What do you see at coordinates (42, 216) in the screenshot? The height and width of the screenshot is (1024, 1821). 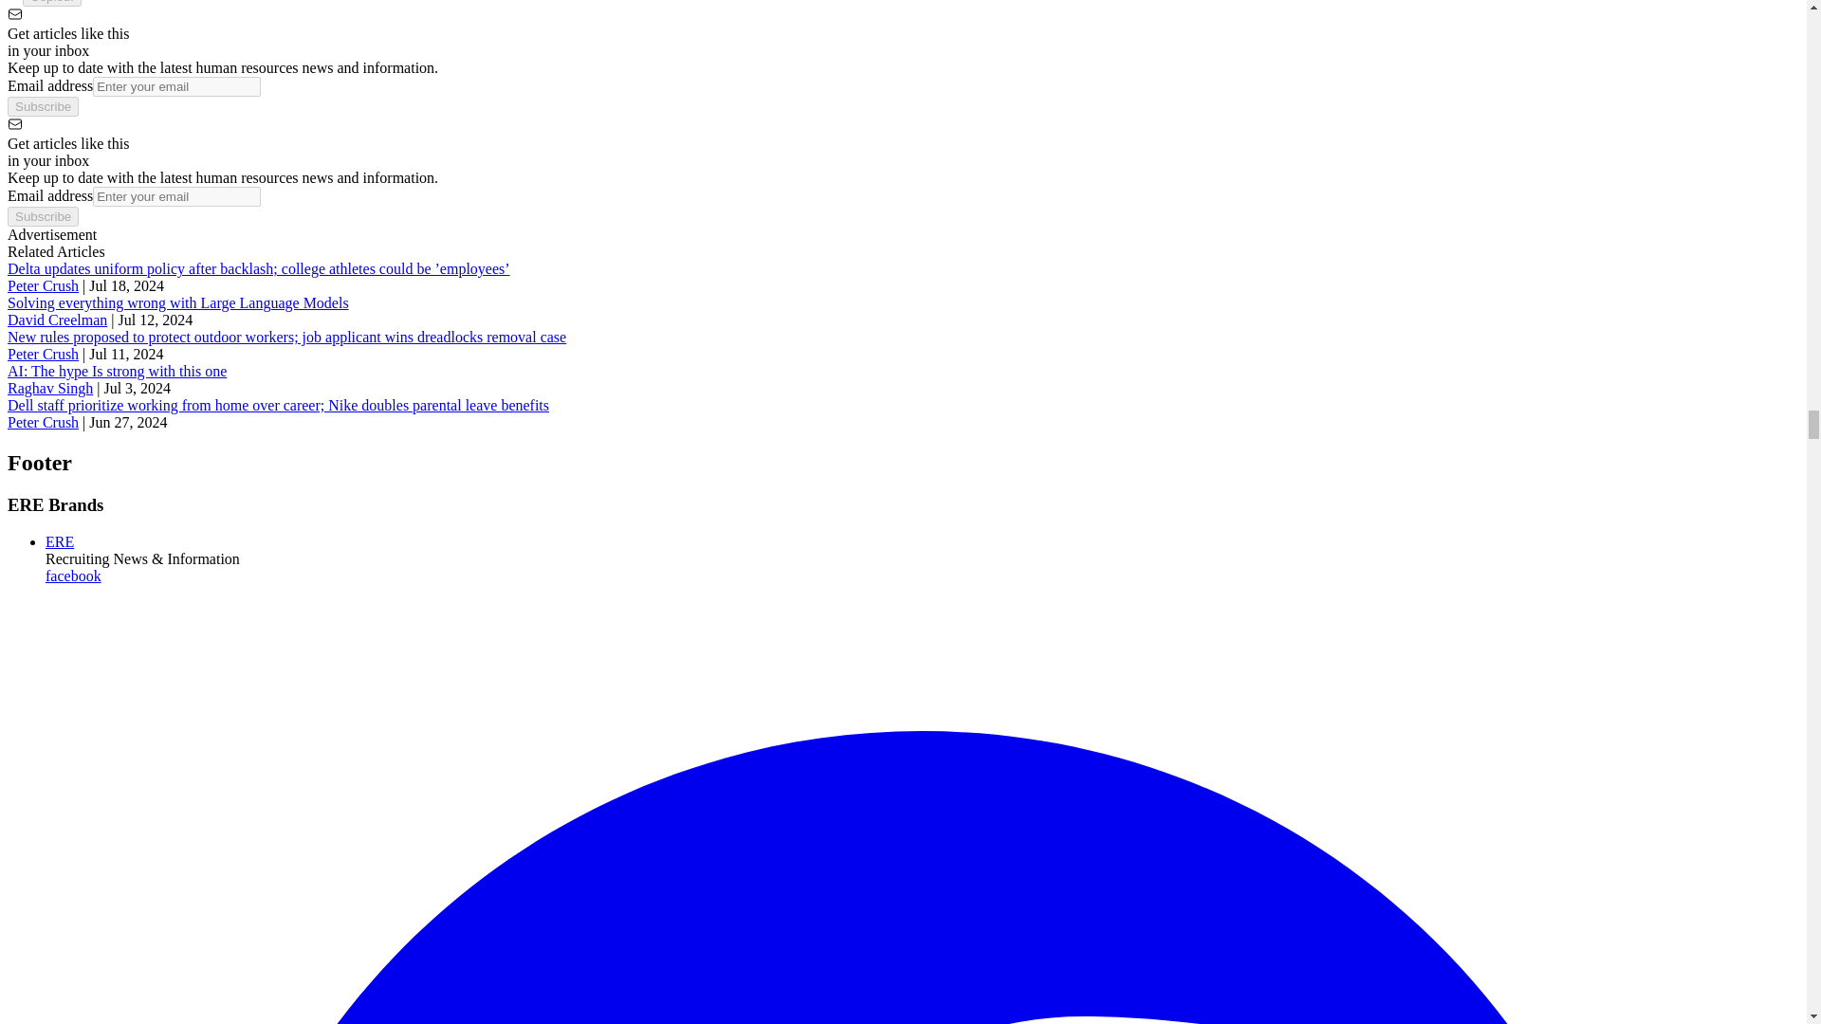 I see `Subscribe` at bounding box center [42, 216].